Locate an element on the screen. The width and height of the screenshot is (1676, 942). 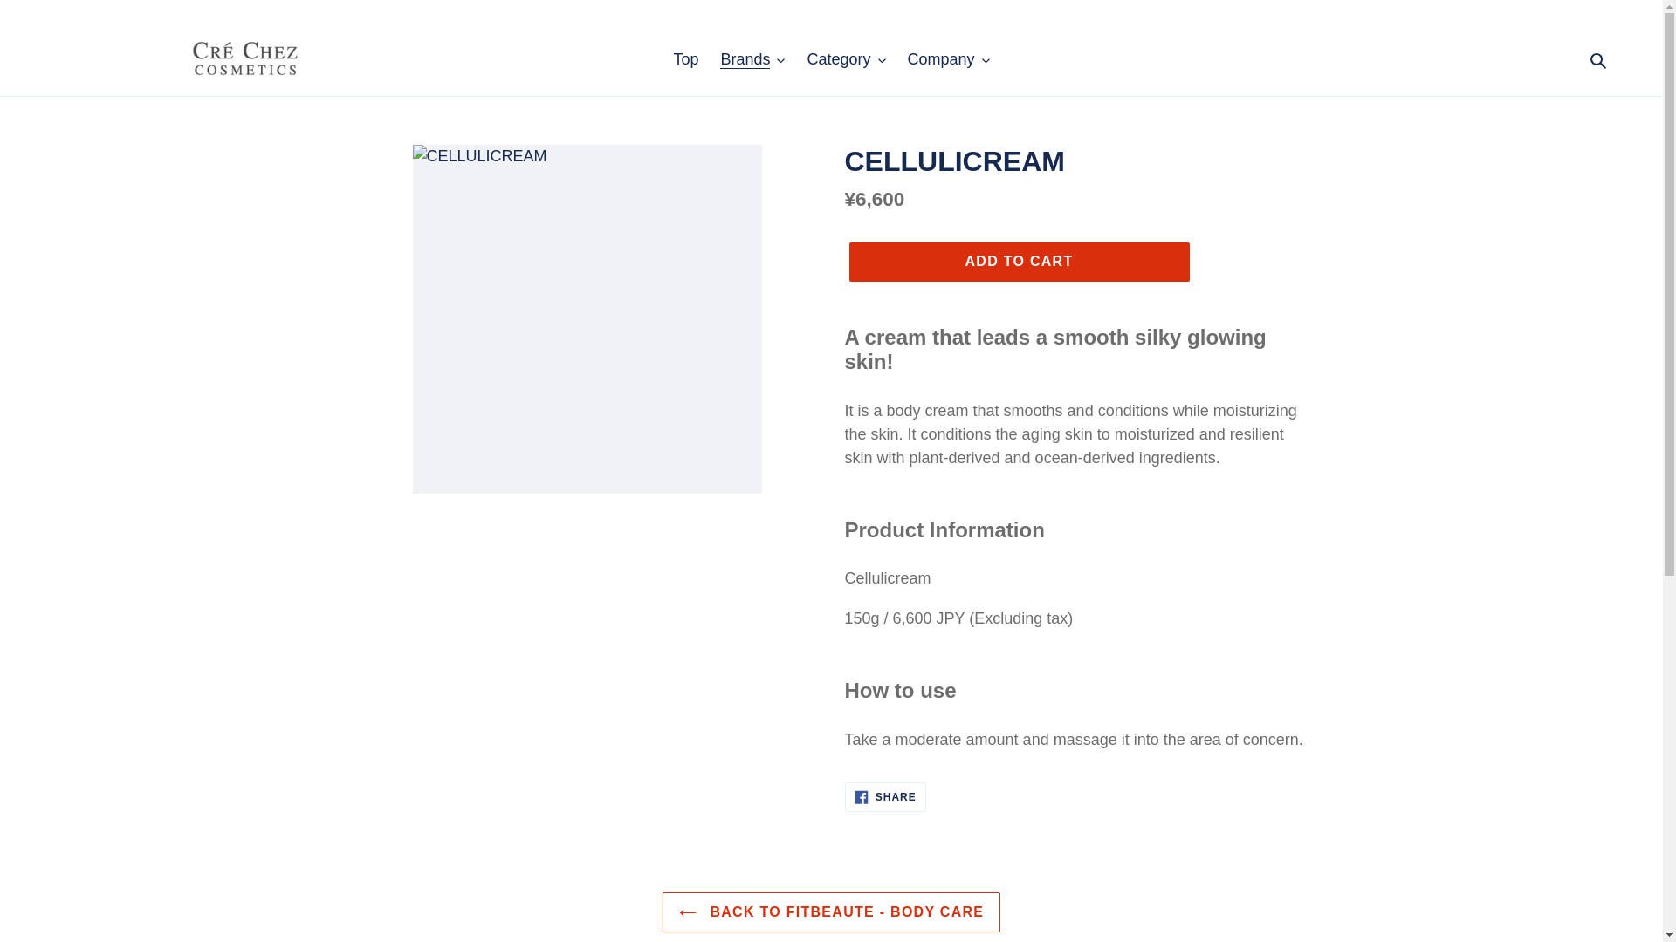
Company is located at coordinates (948, 59).